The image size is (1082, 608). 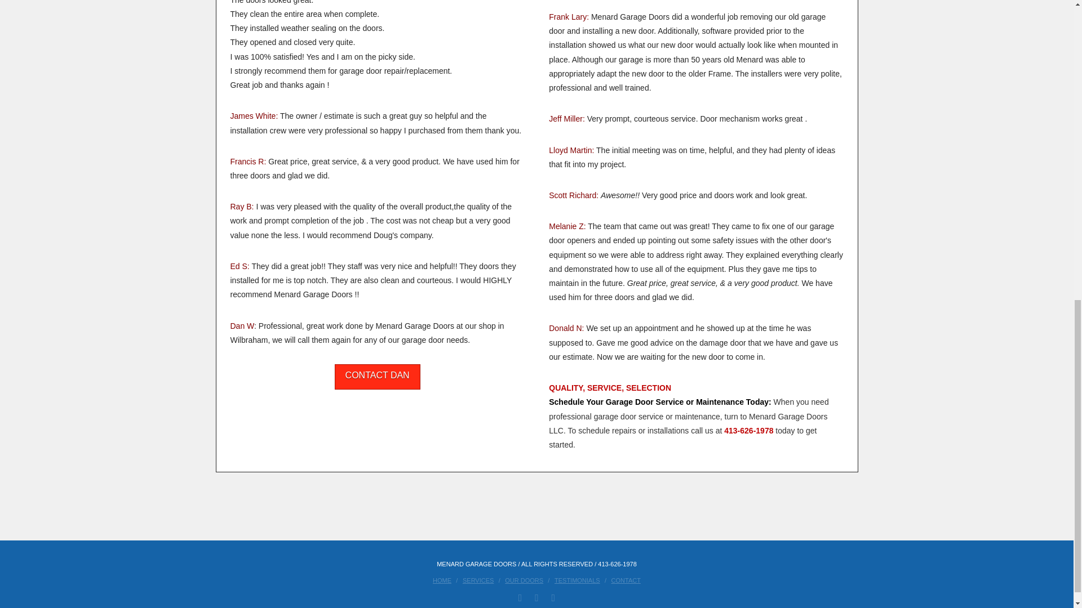 I want to click on TESTIMONIALS, so click(x=577, y=580).